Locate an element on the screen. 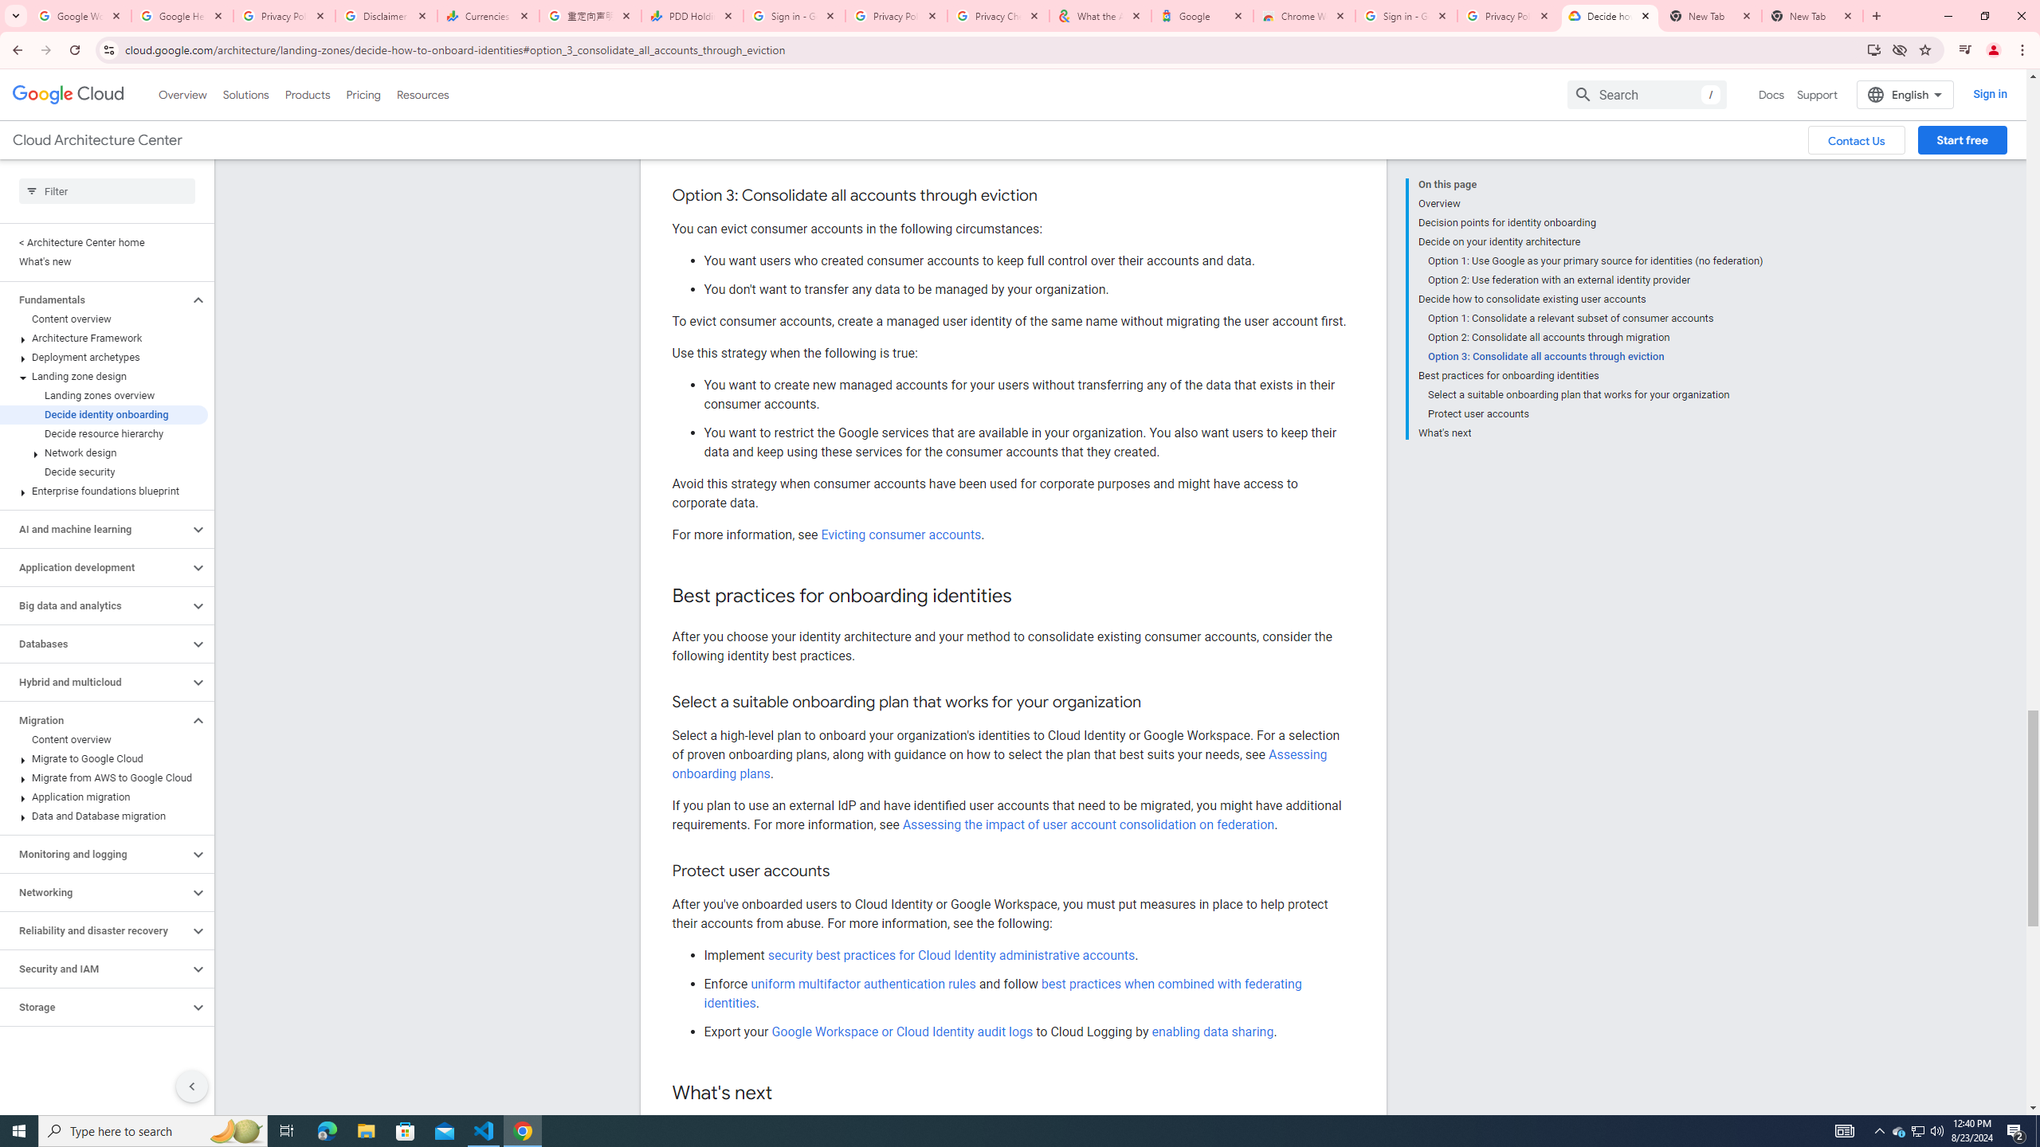 This screenshot has width=2040, height=1147. Application migration is located at coordinates (104, 797).